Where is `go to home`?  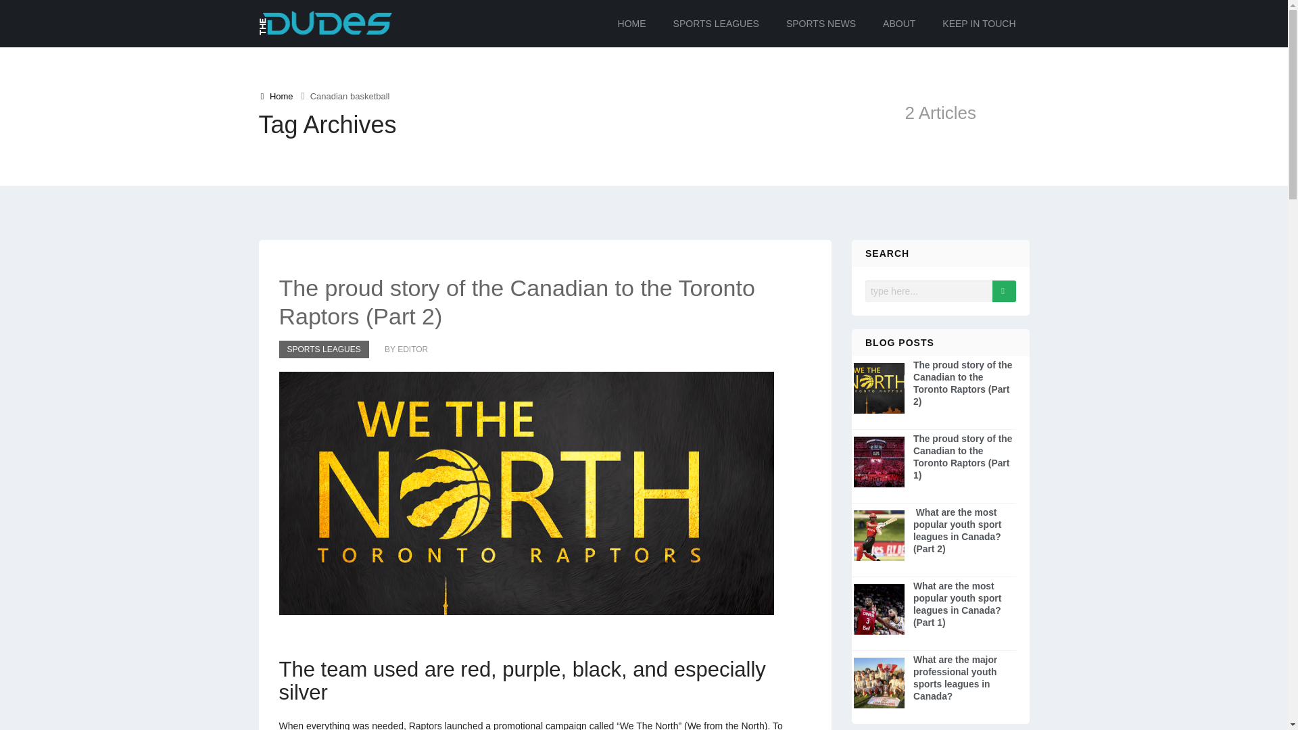
go to home is located at coordinates (277, 96).